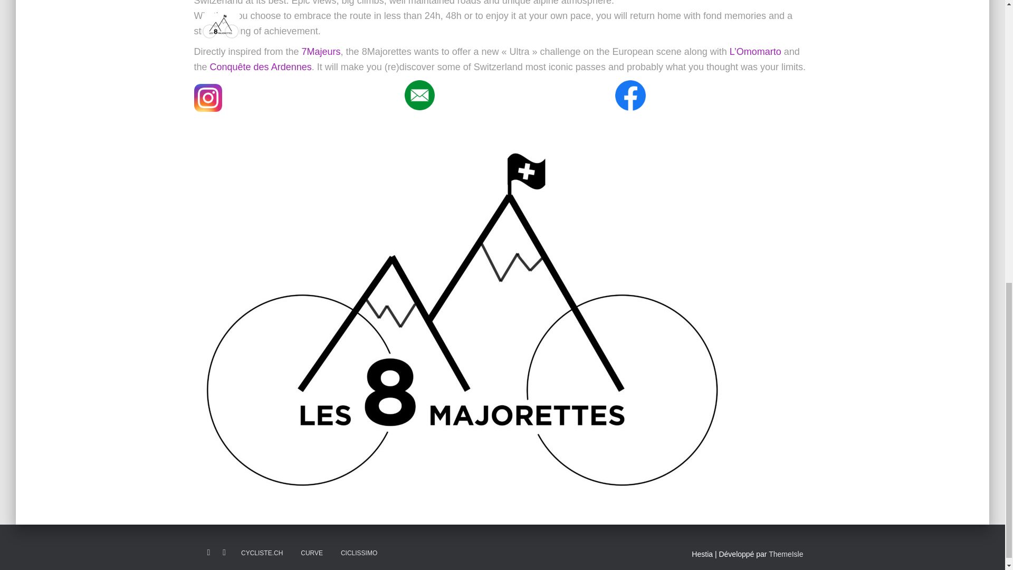 This screenshot has width=1013, height=570. Describe the element at coordinates (321, 52) in the screenshot. I see `7Majeurs` at that location.